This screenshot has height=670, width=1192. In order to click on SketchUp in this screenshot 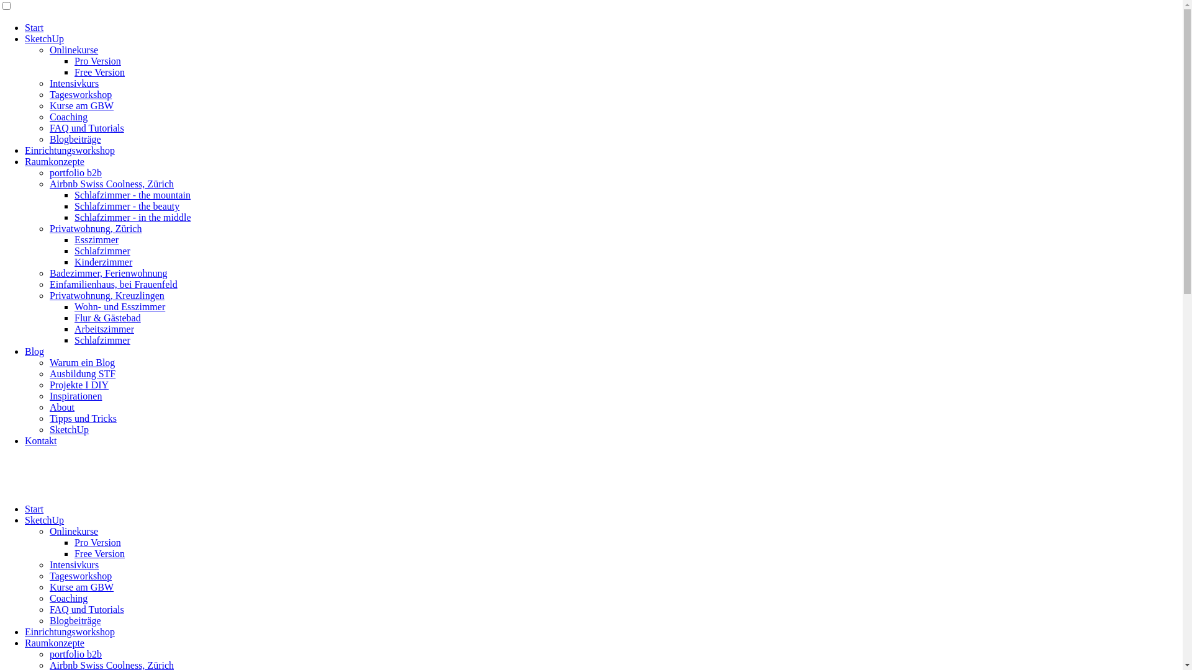, I will do `click(70, 429)`.